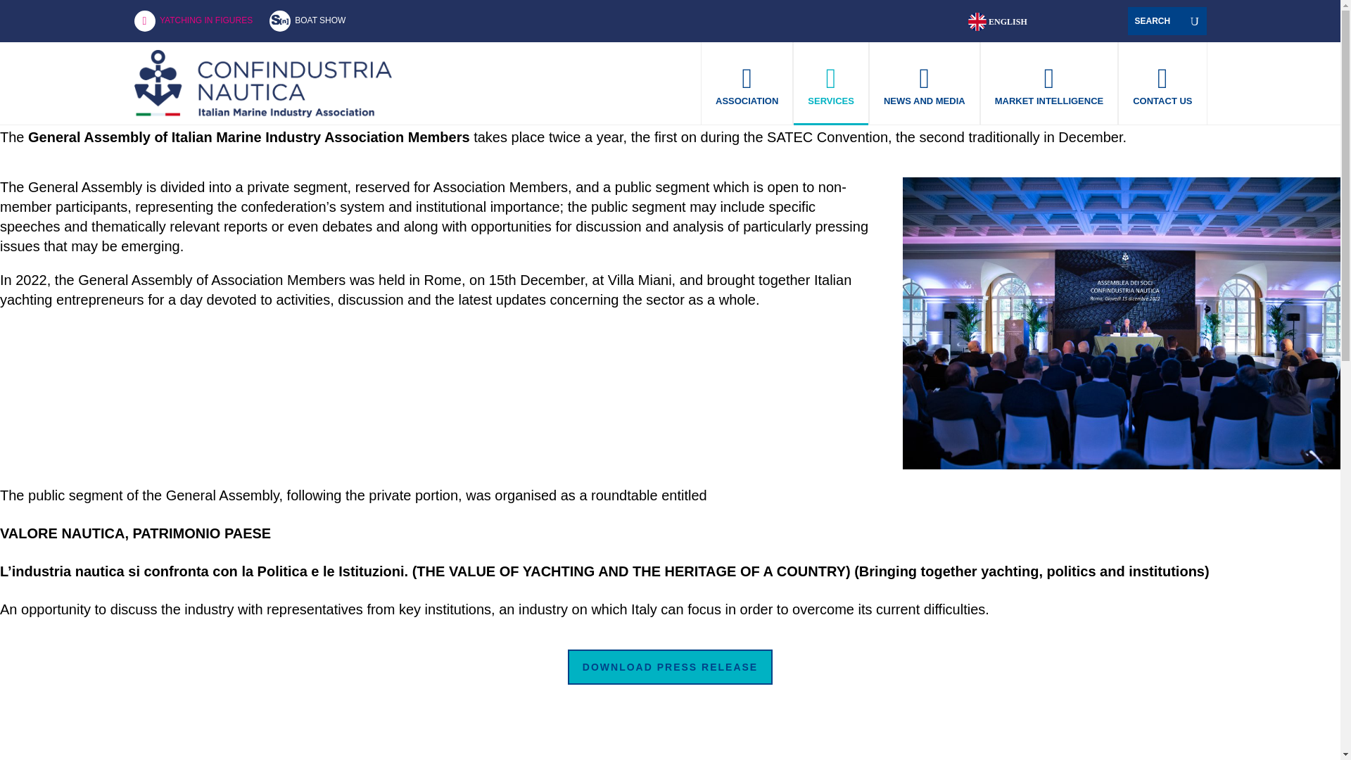 The width and height of the screenshot is (1351, 760). I want to click on MARKET INTELLIGENCE, so click(1049, 84).